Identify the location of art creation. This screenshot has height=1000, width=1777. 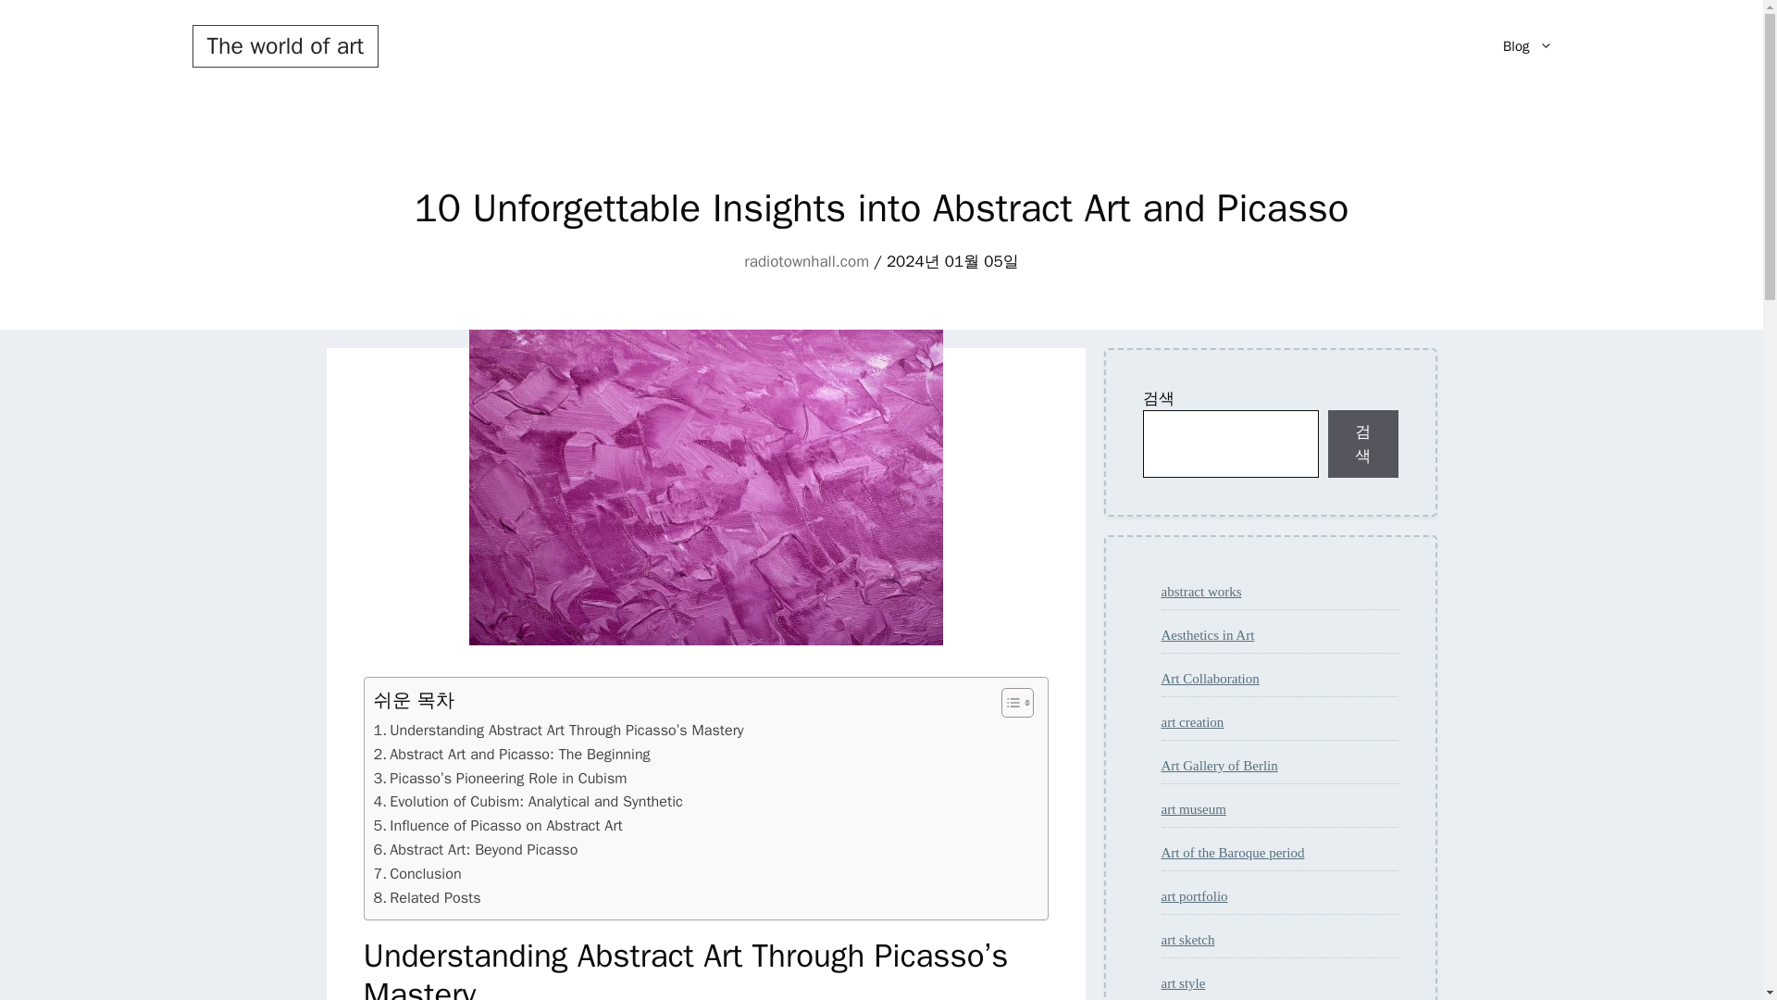
(1192, 722).